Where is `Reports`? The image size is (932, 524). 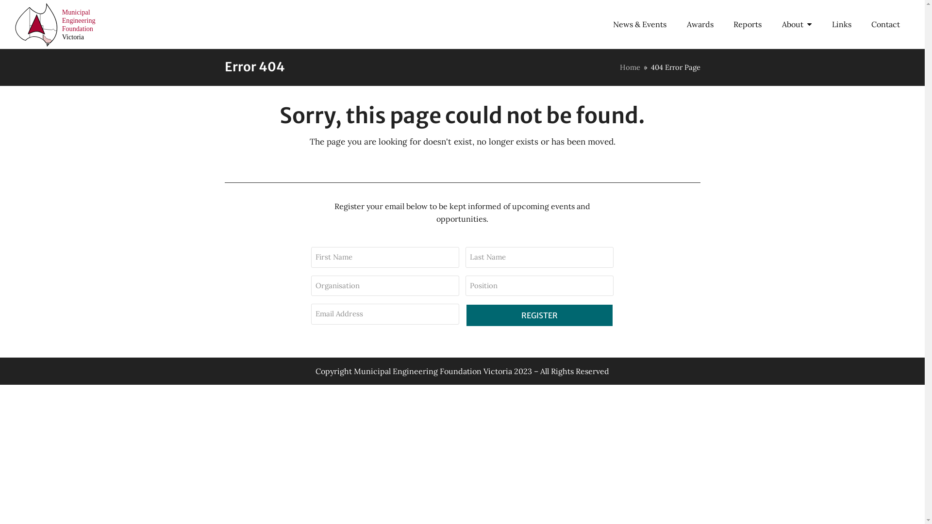 Reports is located at coordinates (748, 24).